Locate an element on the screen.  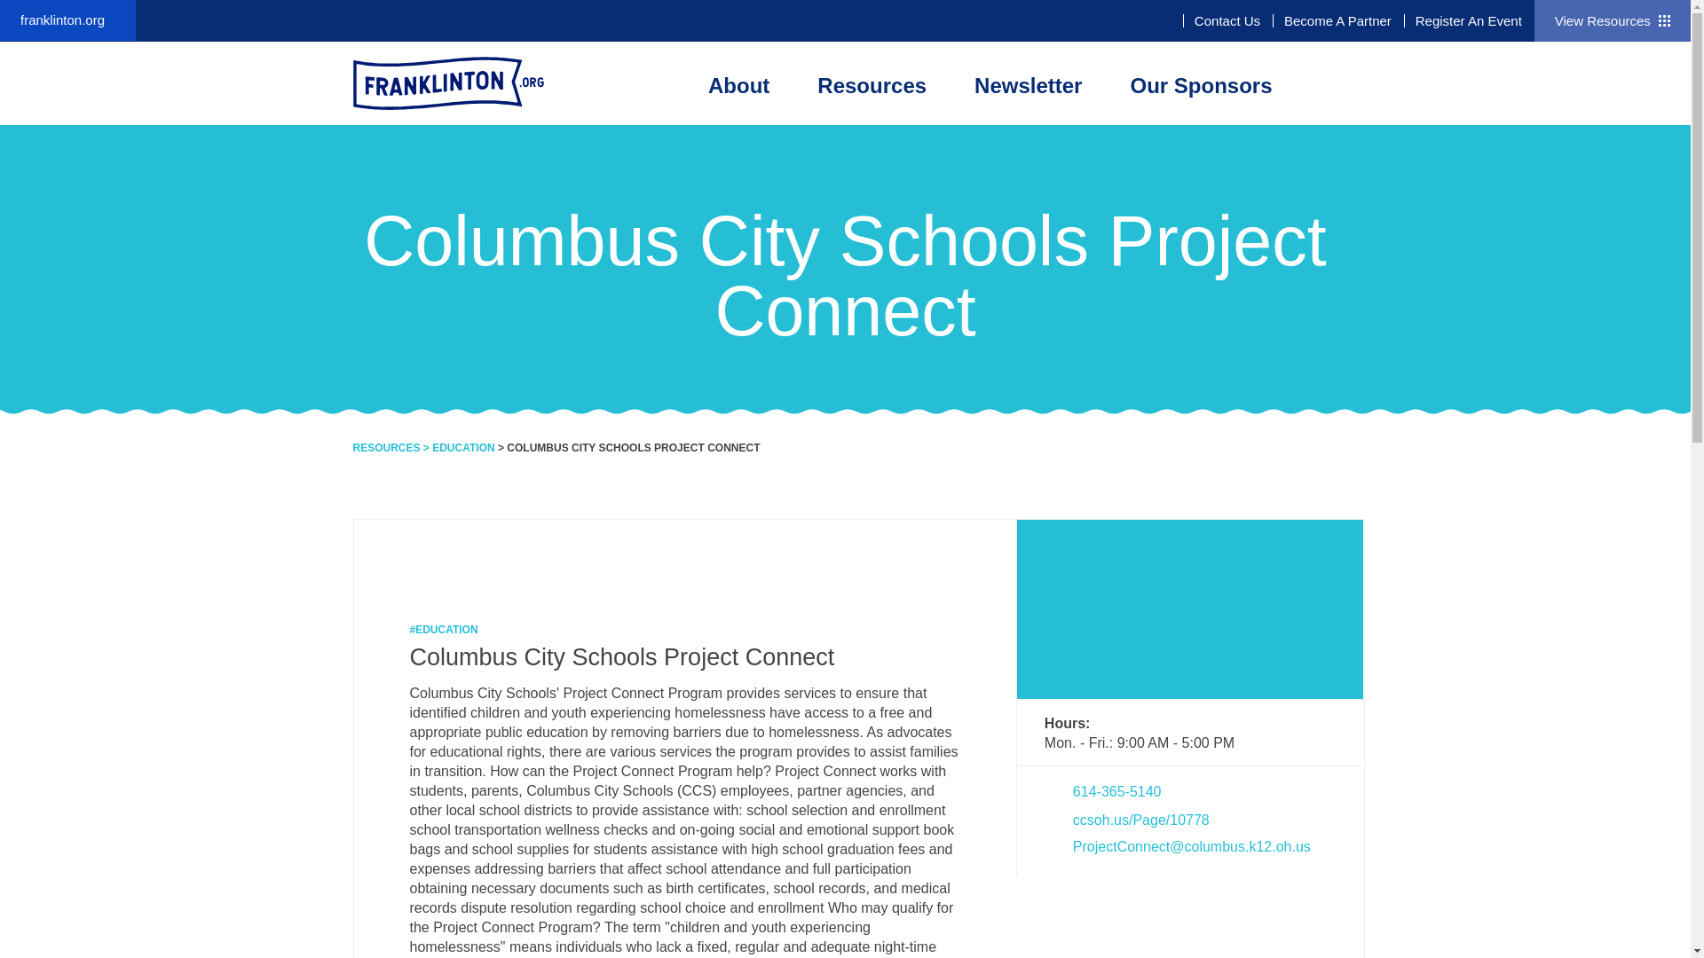
Our Sponsors is located at coordinates (1200, 85).